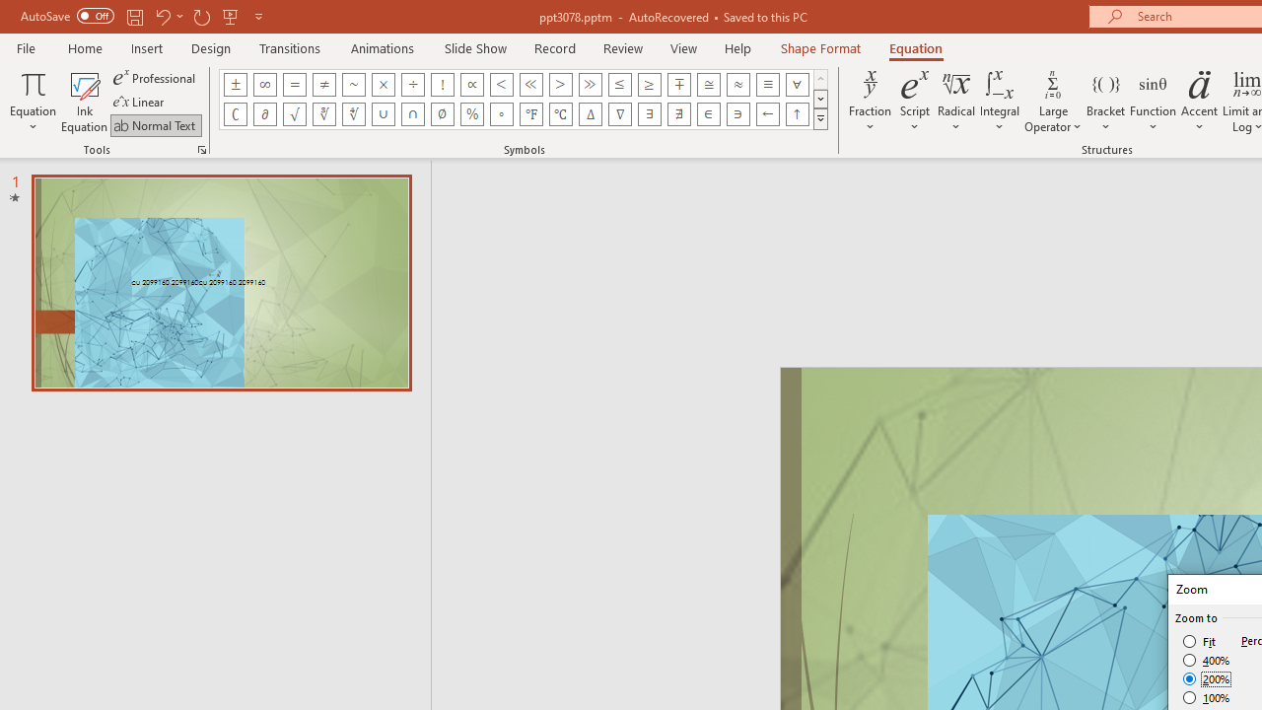  Describe the element at coordinates (201, 150) in the screenshot. I see `Equation Options...` at that location.